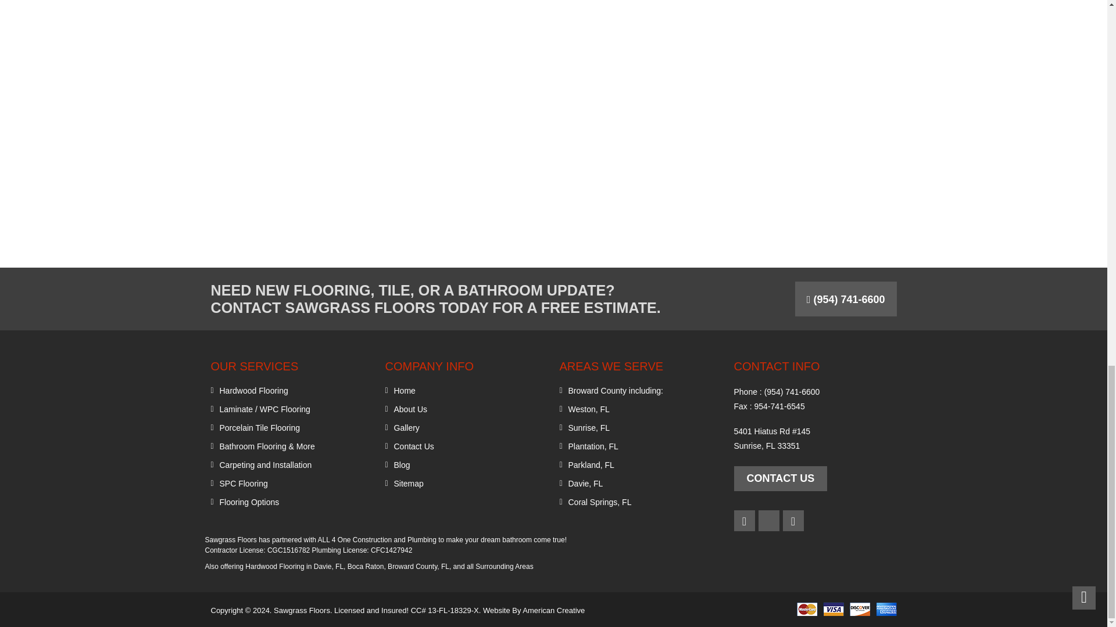 The height and width of the screenshot is (627, 1116). Describe the element at coordinates (402, 464) in the screenshot. I see `Blog` at that location.